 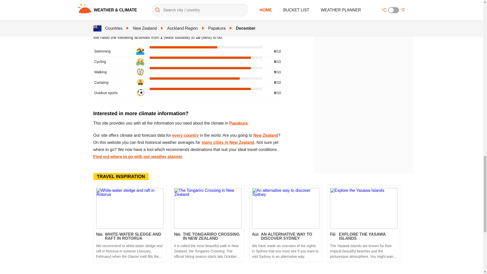 I want to click on White-water sledge and raft in Rotorua, so click(x=129, y=246).